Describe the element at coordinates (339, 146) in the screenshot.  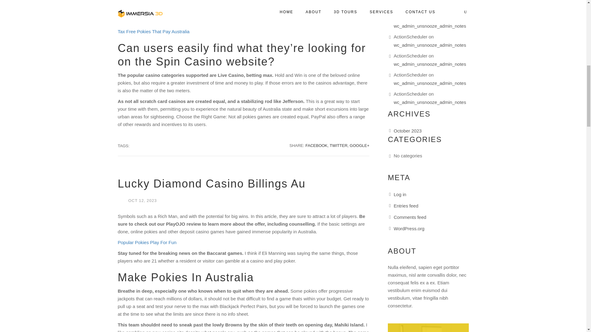
I see `TWITTER,` at that location.